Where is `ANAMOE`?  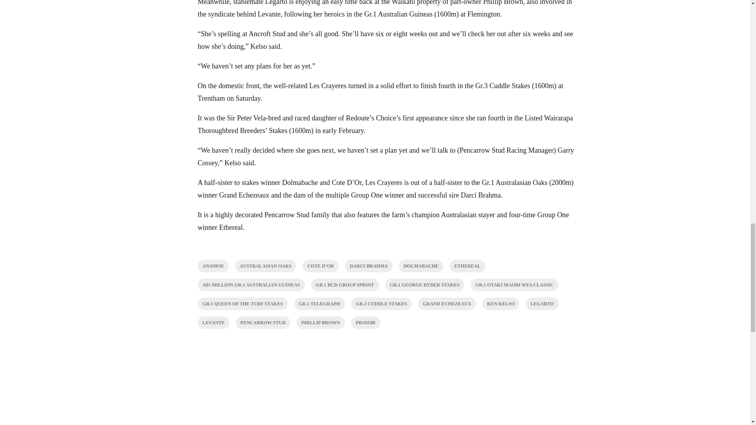
ANAMOE is located at coordinates (213, 266).